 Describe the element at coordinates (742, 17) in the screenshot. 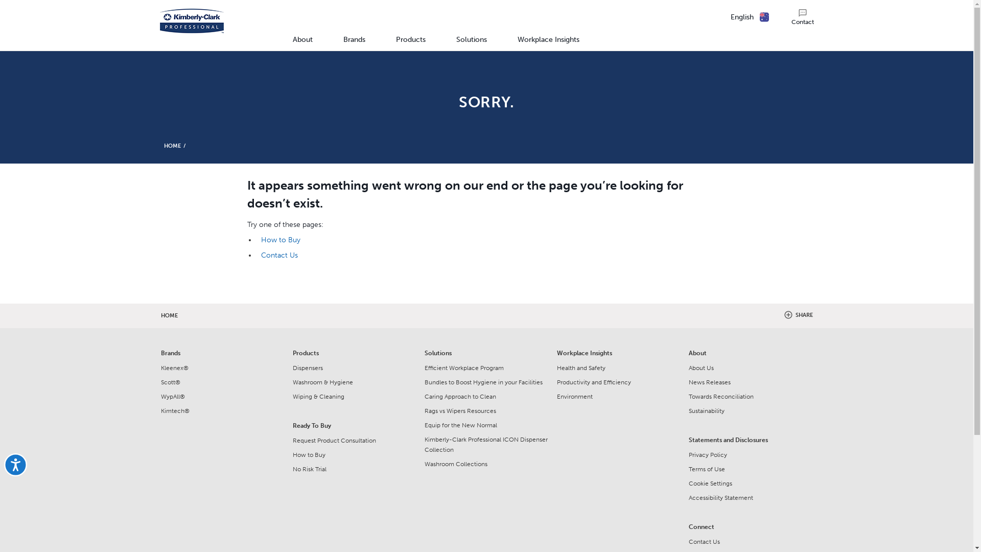

I see `English` at that location.